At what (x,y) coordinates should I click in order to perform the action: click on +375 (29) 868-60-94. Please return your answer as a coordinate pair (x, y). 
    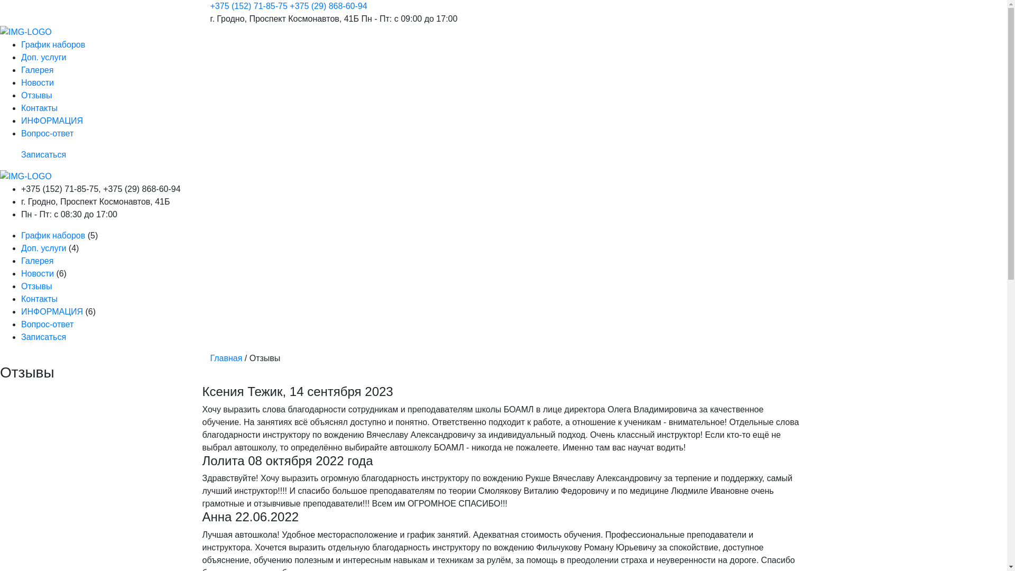
    Looking at the image, I should click on (328, 6).